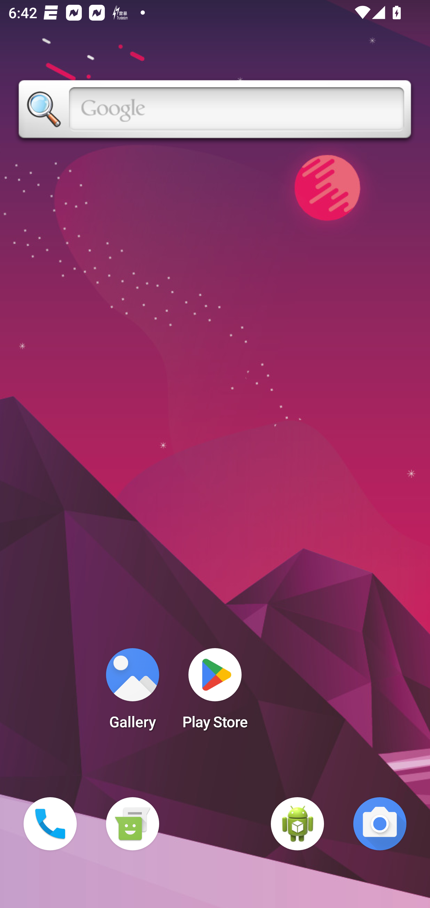  What do you see at coordinates (297, 824) in the screenshot?
I see `WebView Browser Tester` at bounding box center [297, 824].